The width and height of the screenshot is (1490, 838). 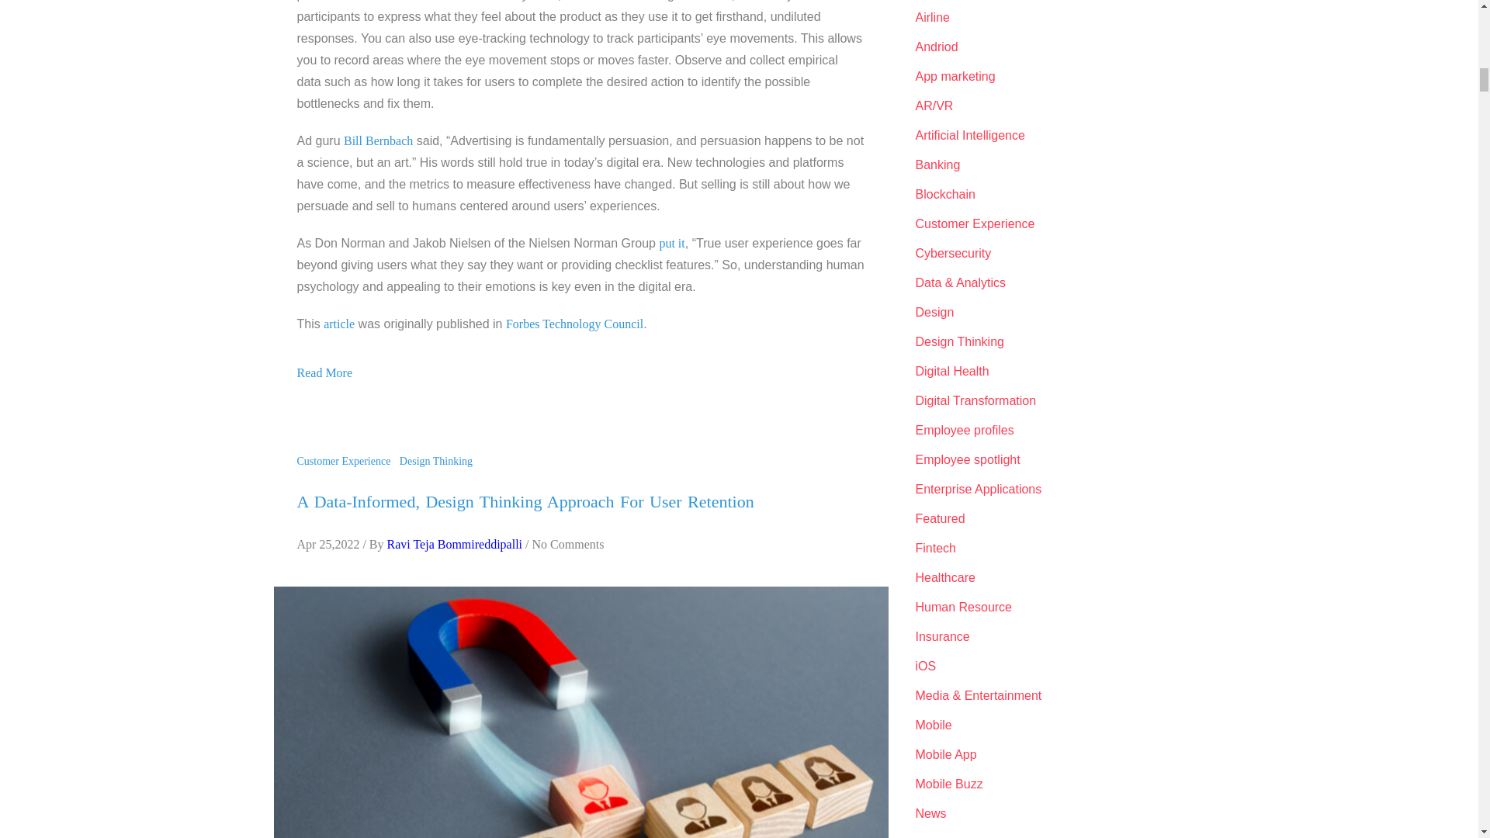 What do you see at coordinates (574, 323) in the screenshot?
I see `Forbes Technology Council` at bounding box center [574, 323].